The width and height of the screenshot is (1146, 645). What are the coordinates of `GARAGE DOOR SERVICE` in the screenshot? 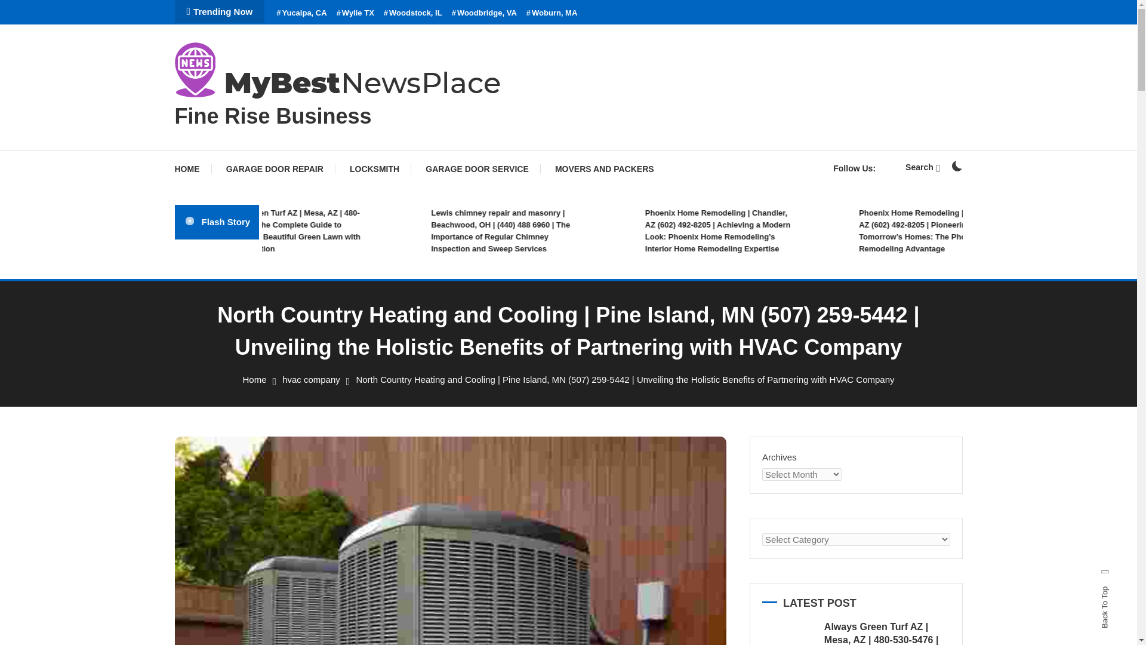 It's located at (476, 168).